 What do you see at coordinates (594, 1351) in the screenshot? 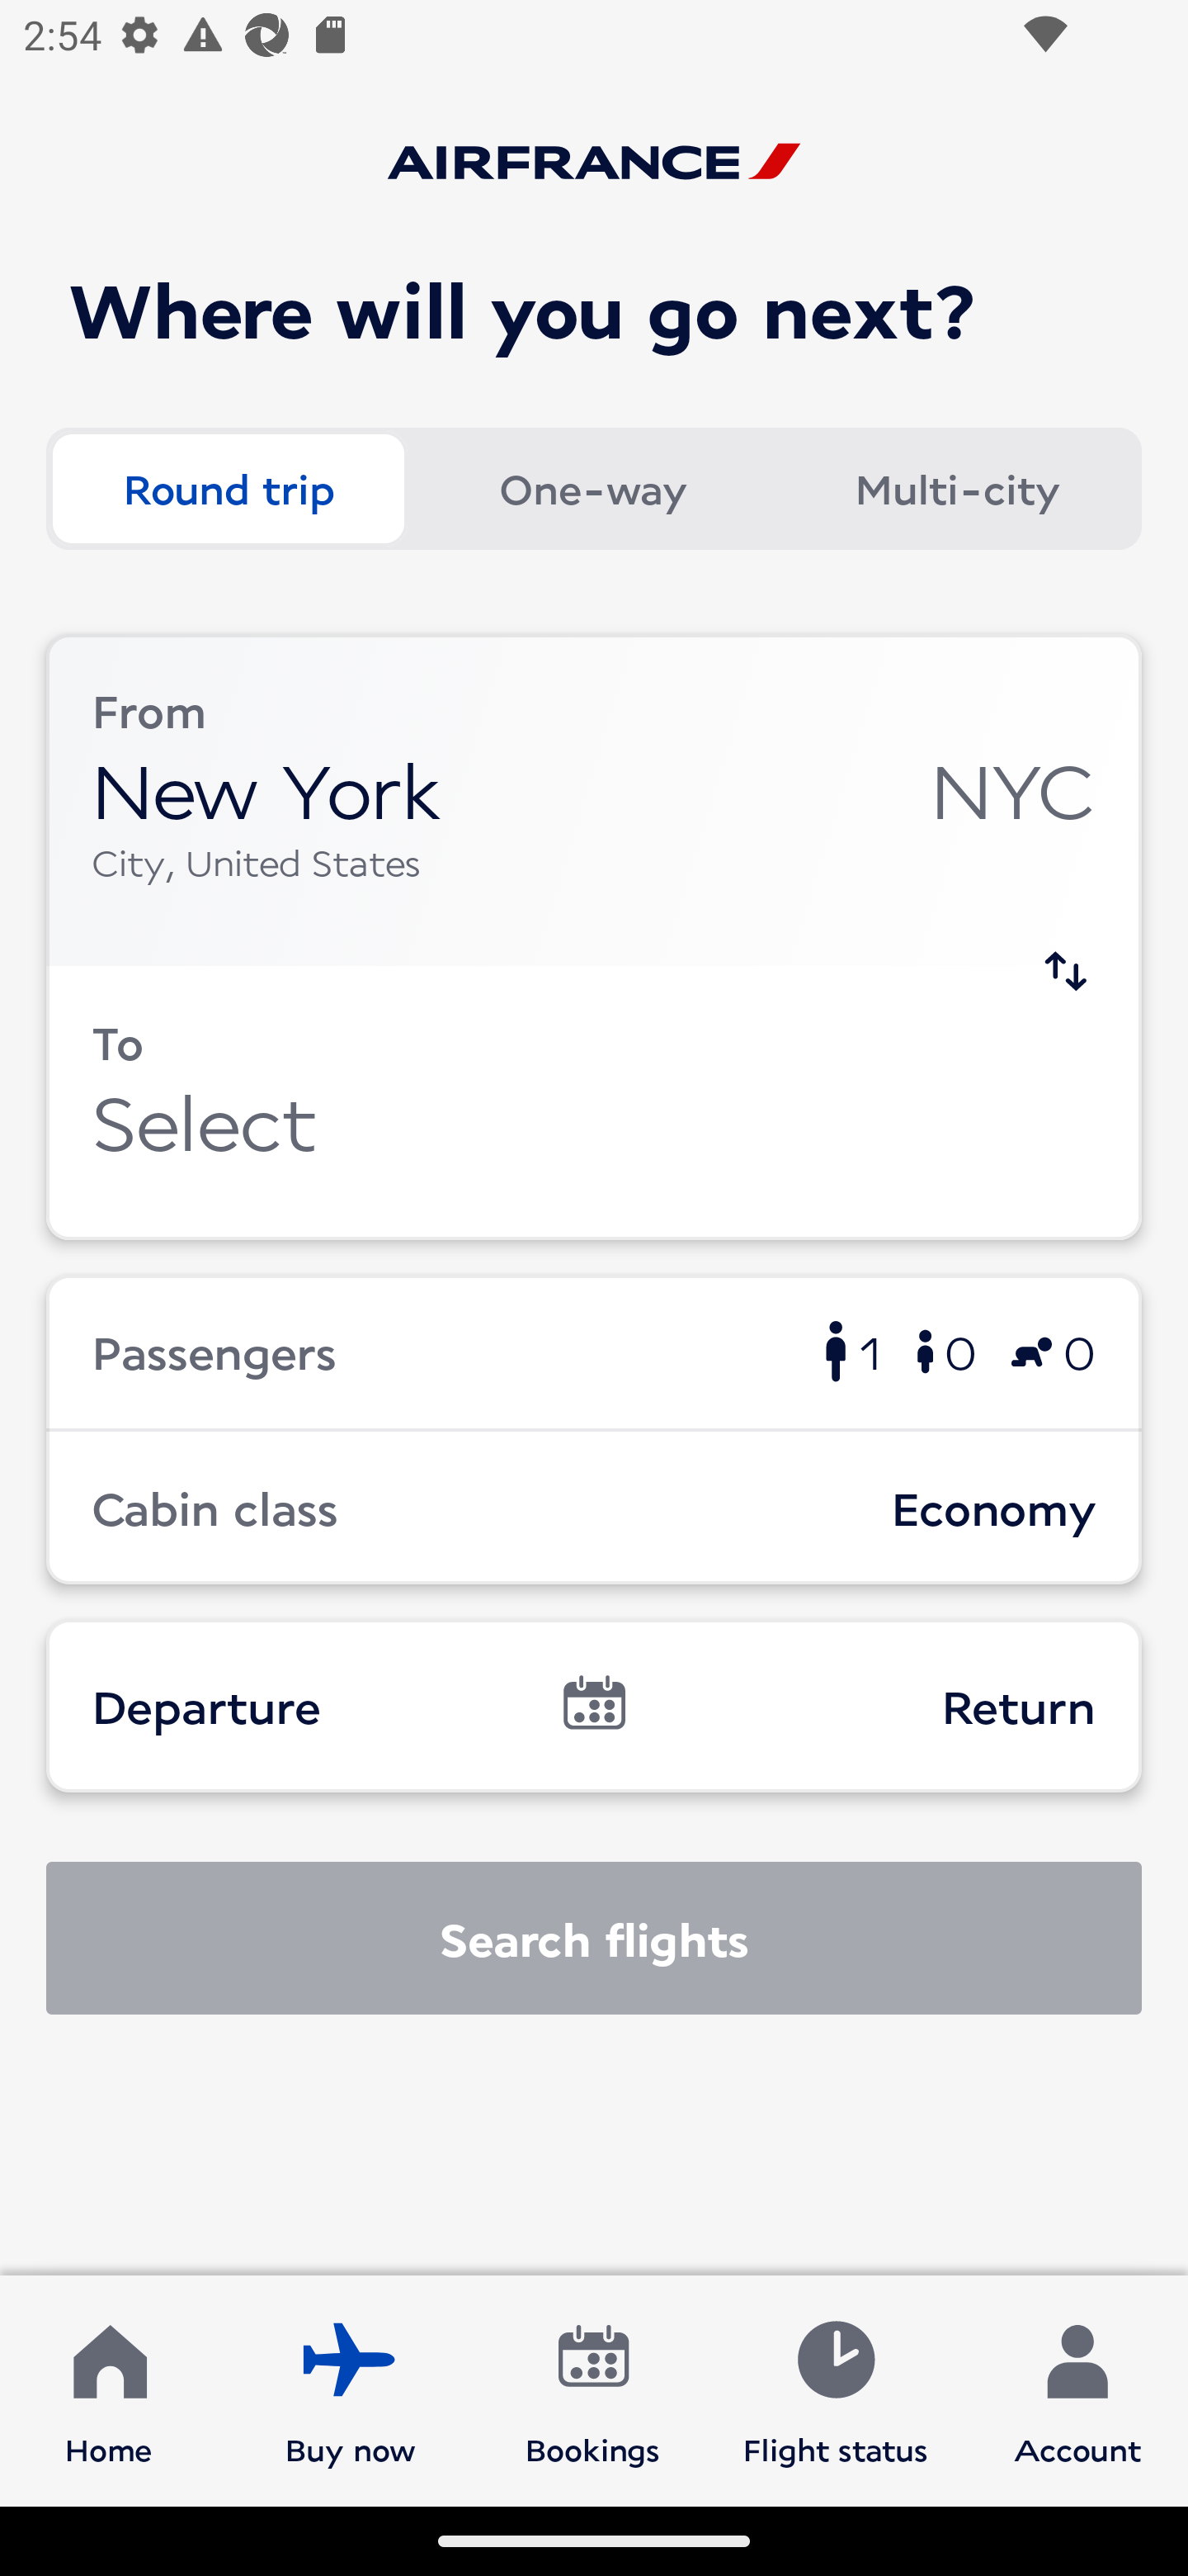
I see `Passengers 1 0 0` at bounding box center [594, 1351].